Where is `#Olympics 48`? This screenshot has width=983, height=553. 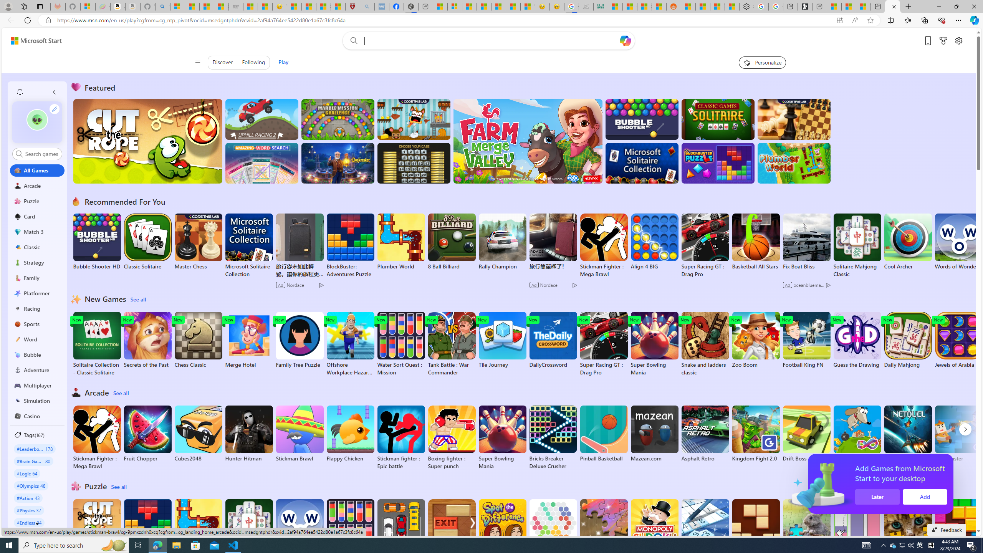 #Olympics 48 is located at coordinates (31, 485).